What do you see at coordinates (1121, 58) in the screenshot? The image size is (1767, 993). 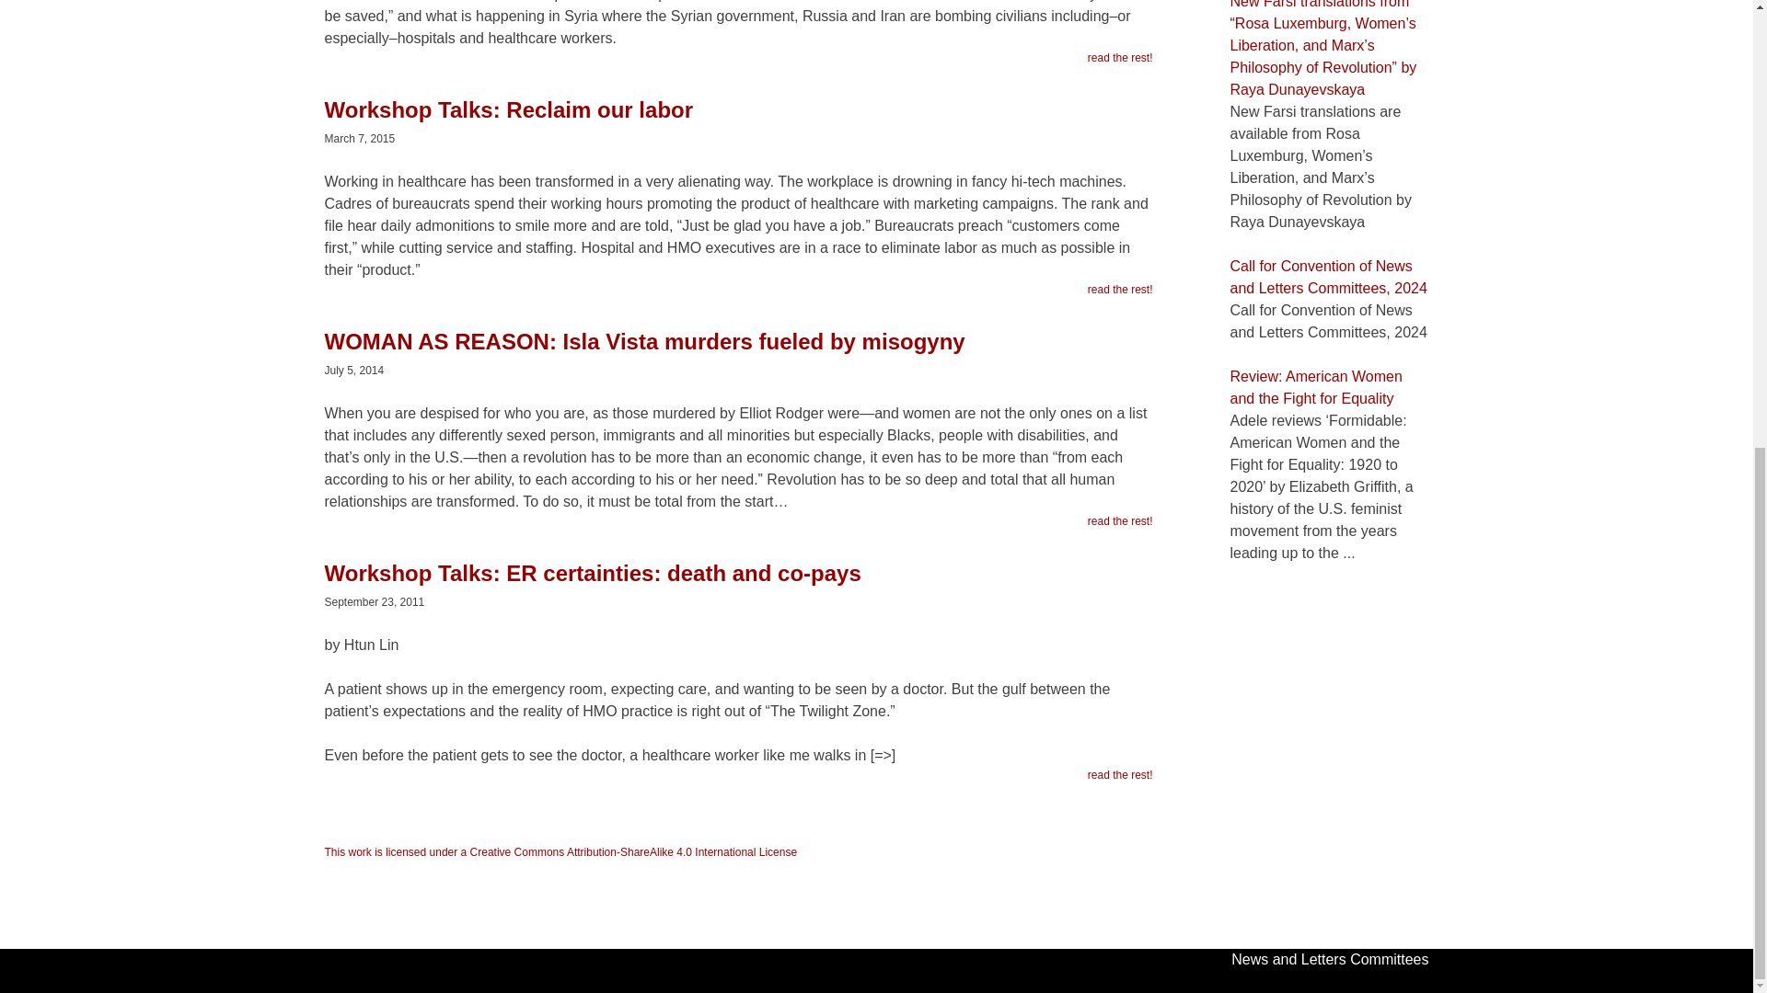 I see `read the rest!` at bounding box center [1121, 58].